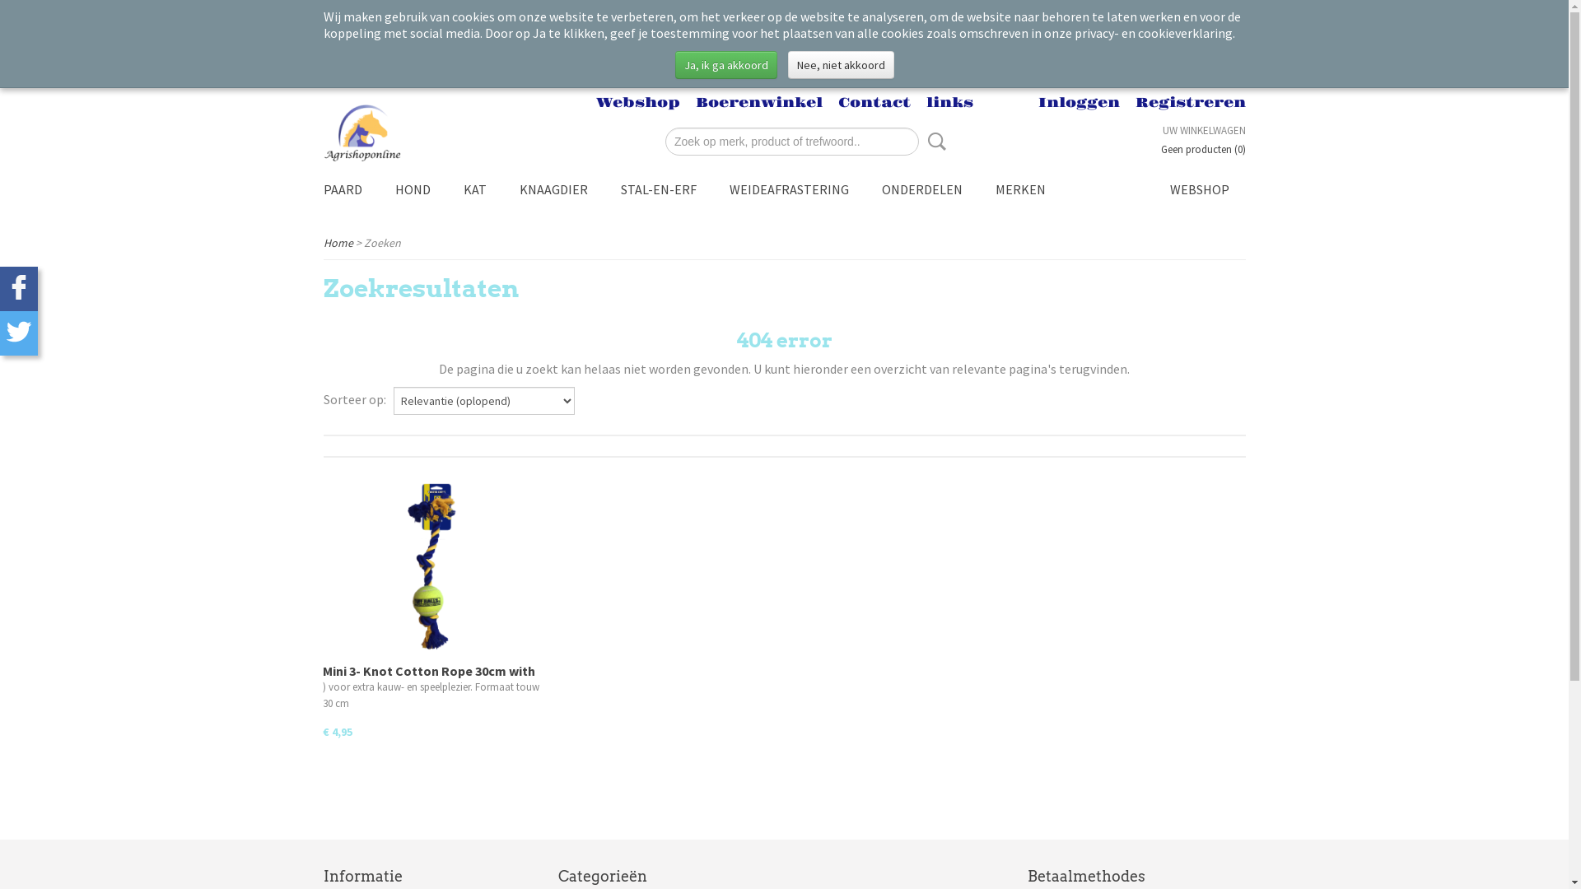  Describe the element at coordinates (19, 333) in the screenshot. I see `Deel deze pagina op Twitter` at that location.